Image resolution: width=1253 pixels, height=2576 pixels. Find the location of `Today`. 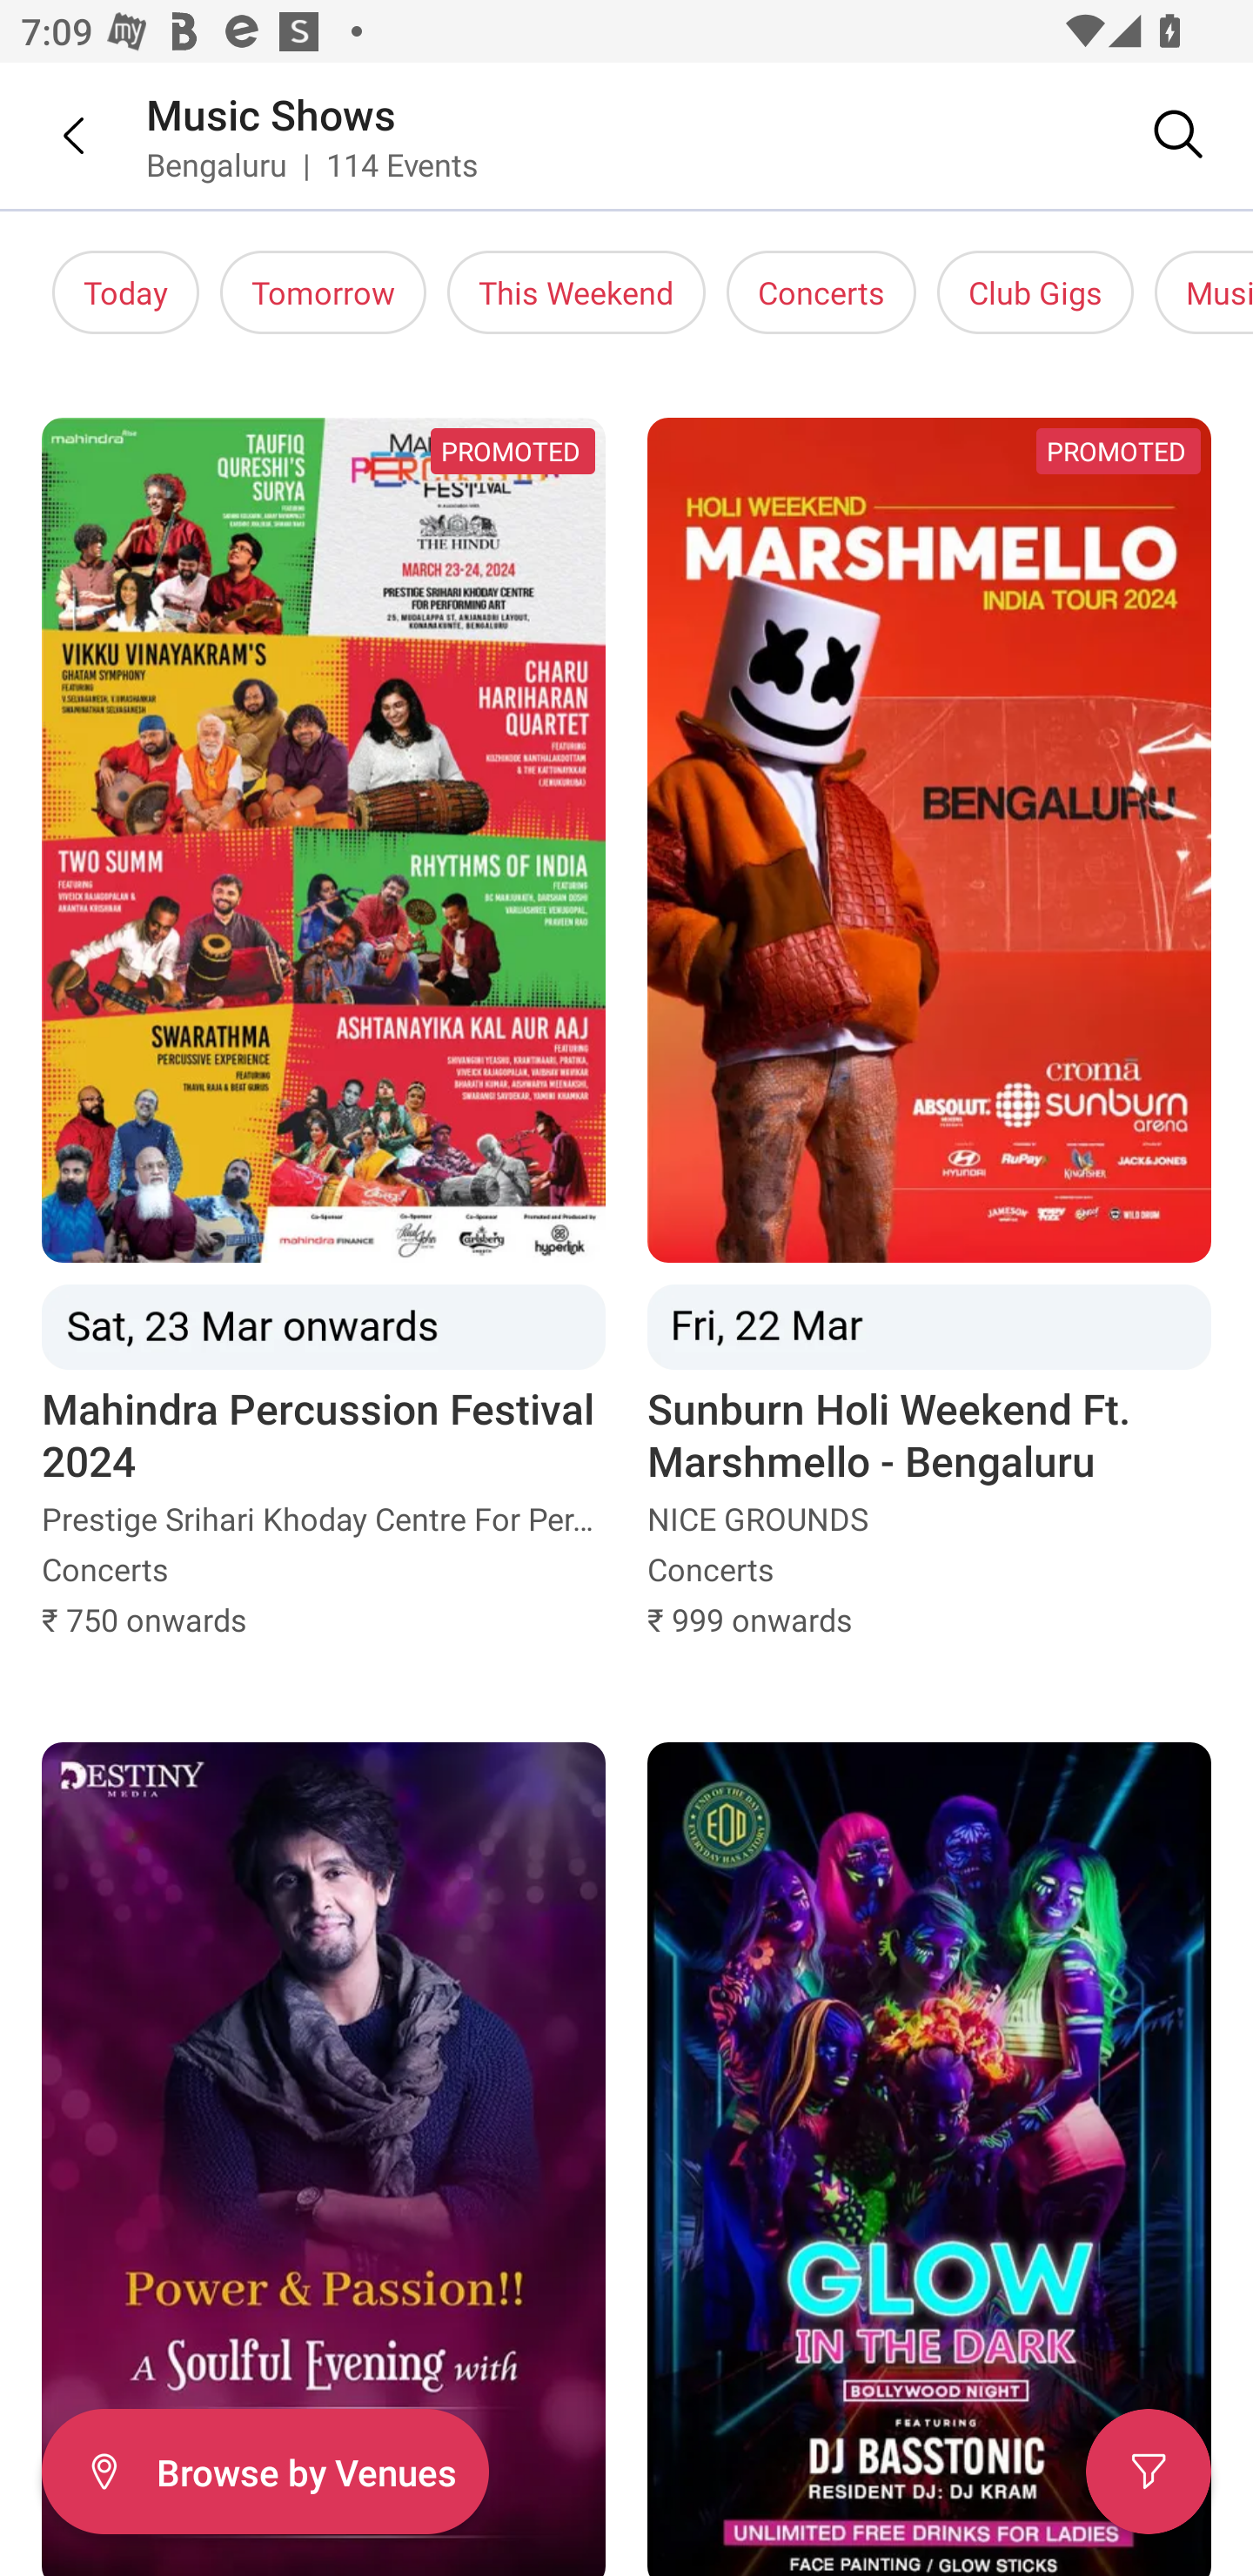

Today is located at coordinates (125, 292).